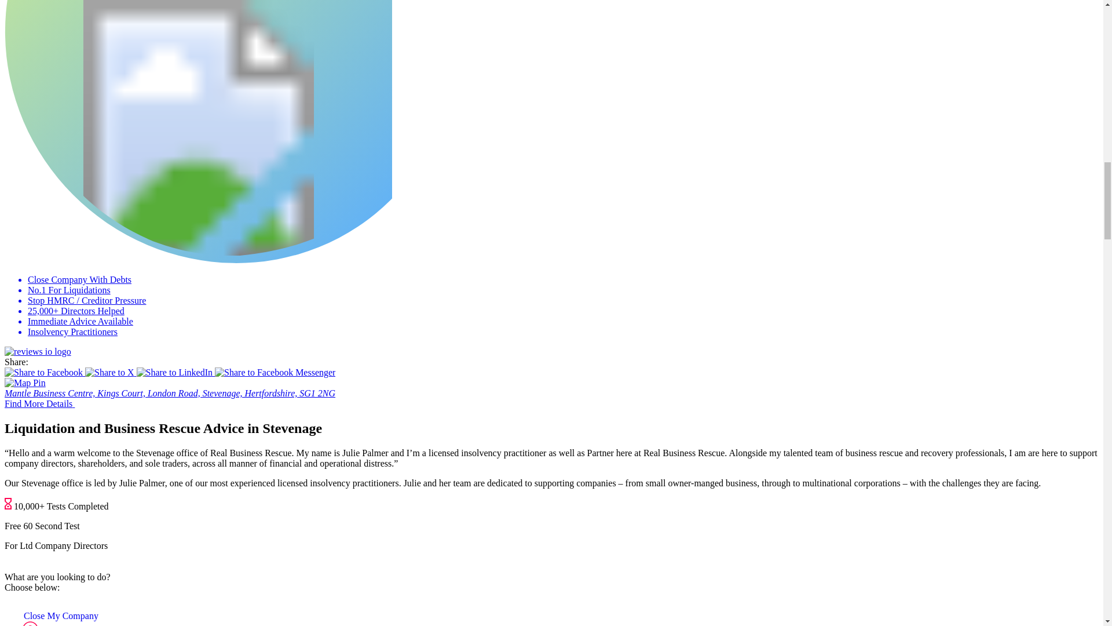  Describe the element at coordinates (275, 372) in the screenshot. I see `Share via Facebook Messenger` at that location.